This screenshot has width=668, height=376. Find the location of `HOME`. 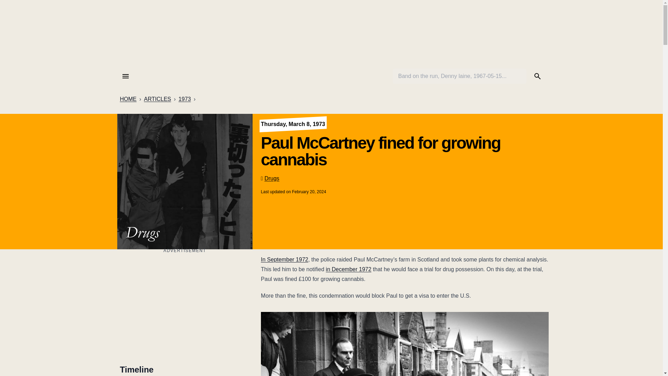

HOME is located at coordinates (128, 99).